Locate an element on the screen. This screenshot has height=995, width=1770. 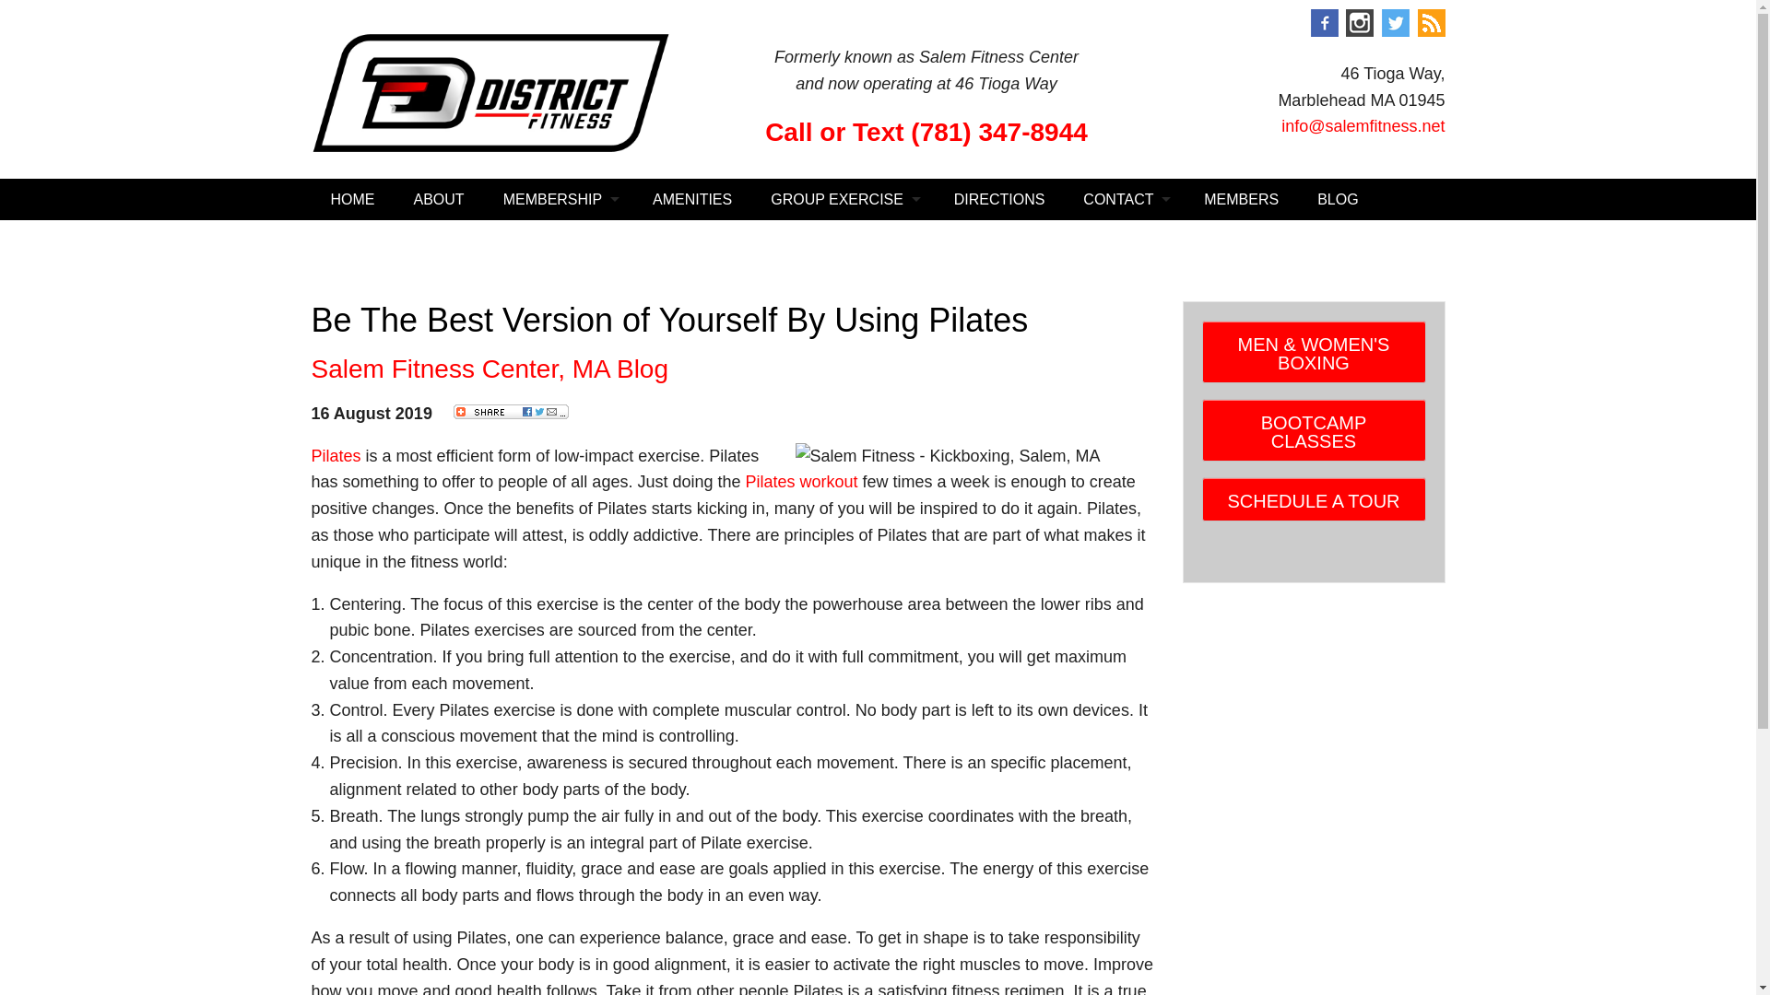
AMENITIES is located at coordinates (691, 199).